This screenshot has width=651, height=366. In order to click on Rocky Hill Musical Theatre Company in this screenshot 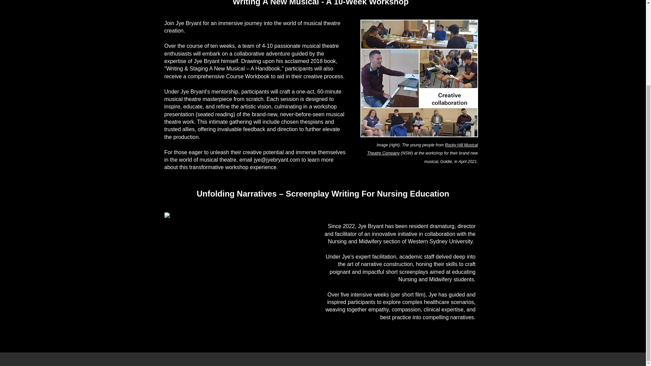, I will do `click(422, 149)`.